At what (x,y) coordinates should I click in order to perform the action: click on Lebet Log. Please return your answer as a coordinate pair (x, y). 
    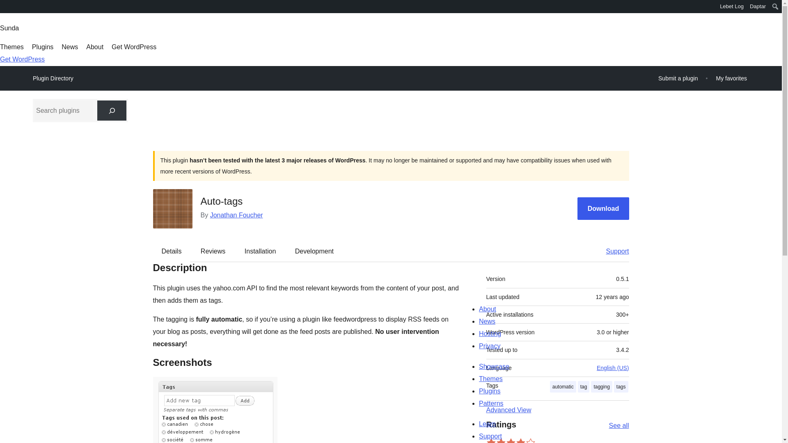
    Looking at the image, I should click on (732, 7).